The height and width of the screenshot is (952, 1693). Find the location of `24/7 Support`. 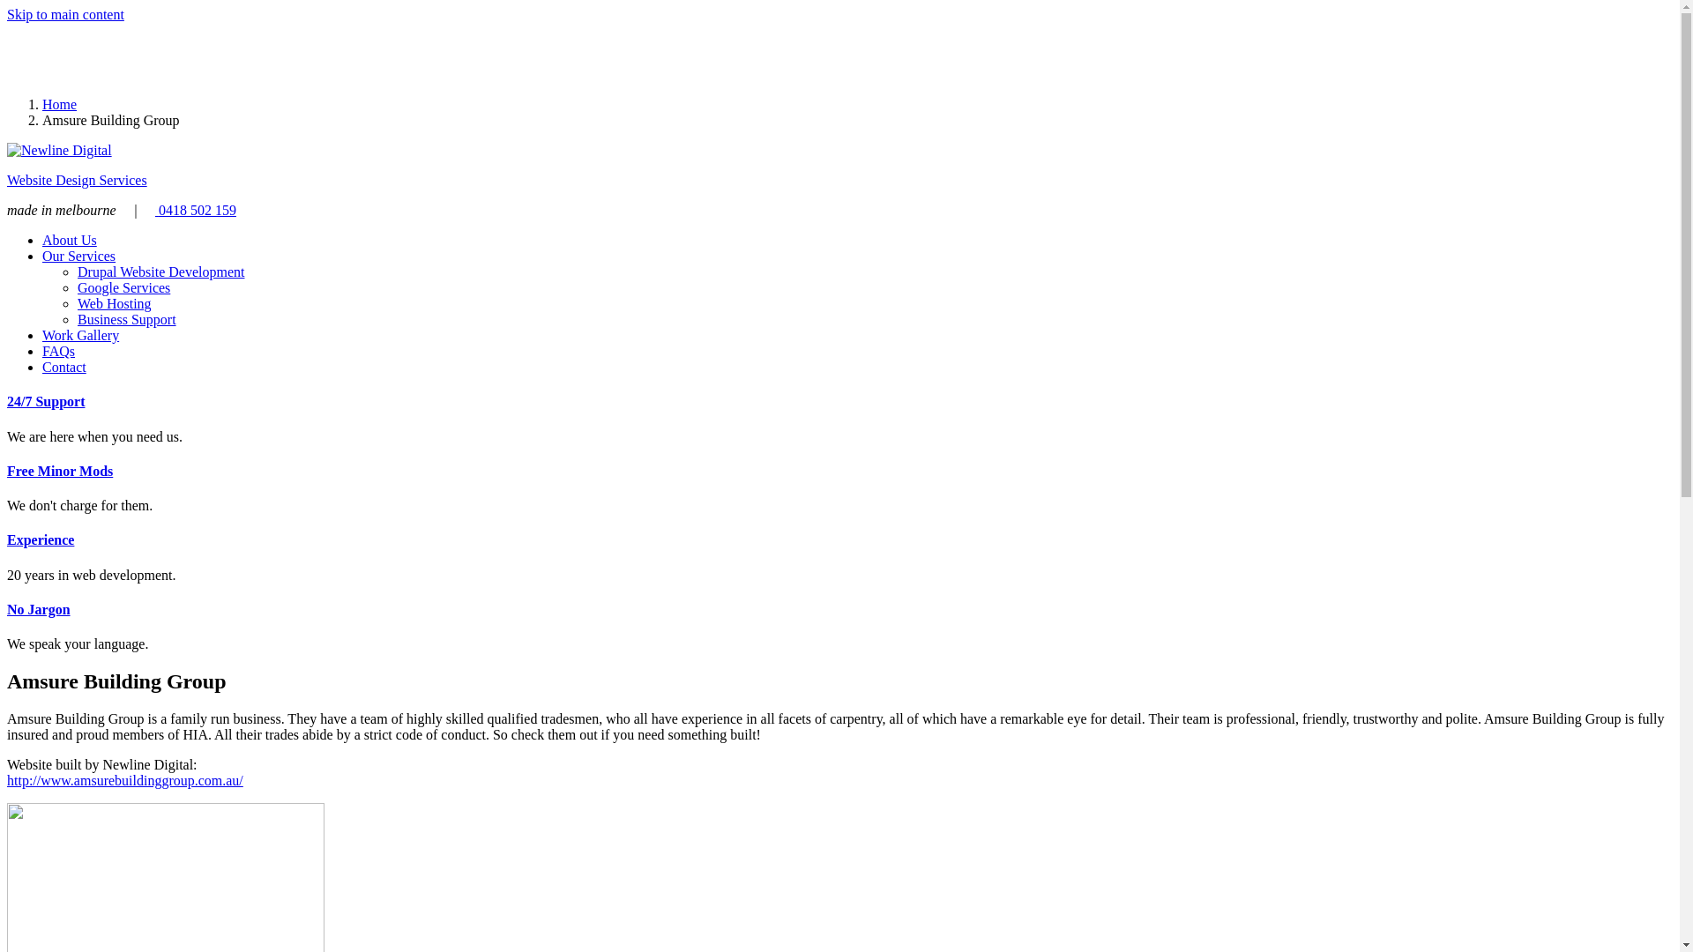

24/7 Support is located at coordinates (46, 401).